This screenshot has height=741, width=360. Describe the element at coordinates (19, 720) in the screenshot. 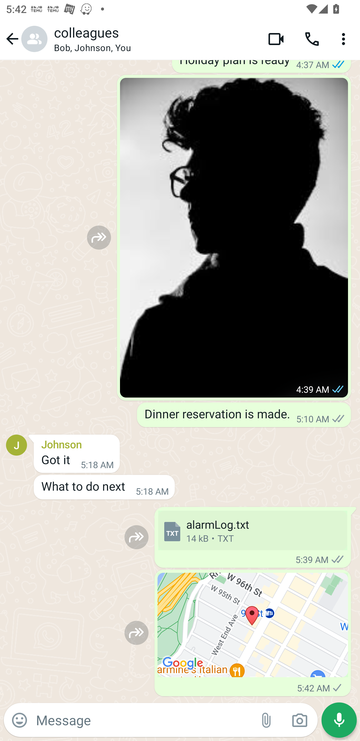

I see `Emoji` at that location.